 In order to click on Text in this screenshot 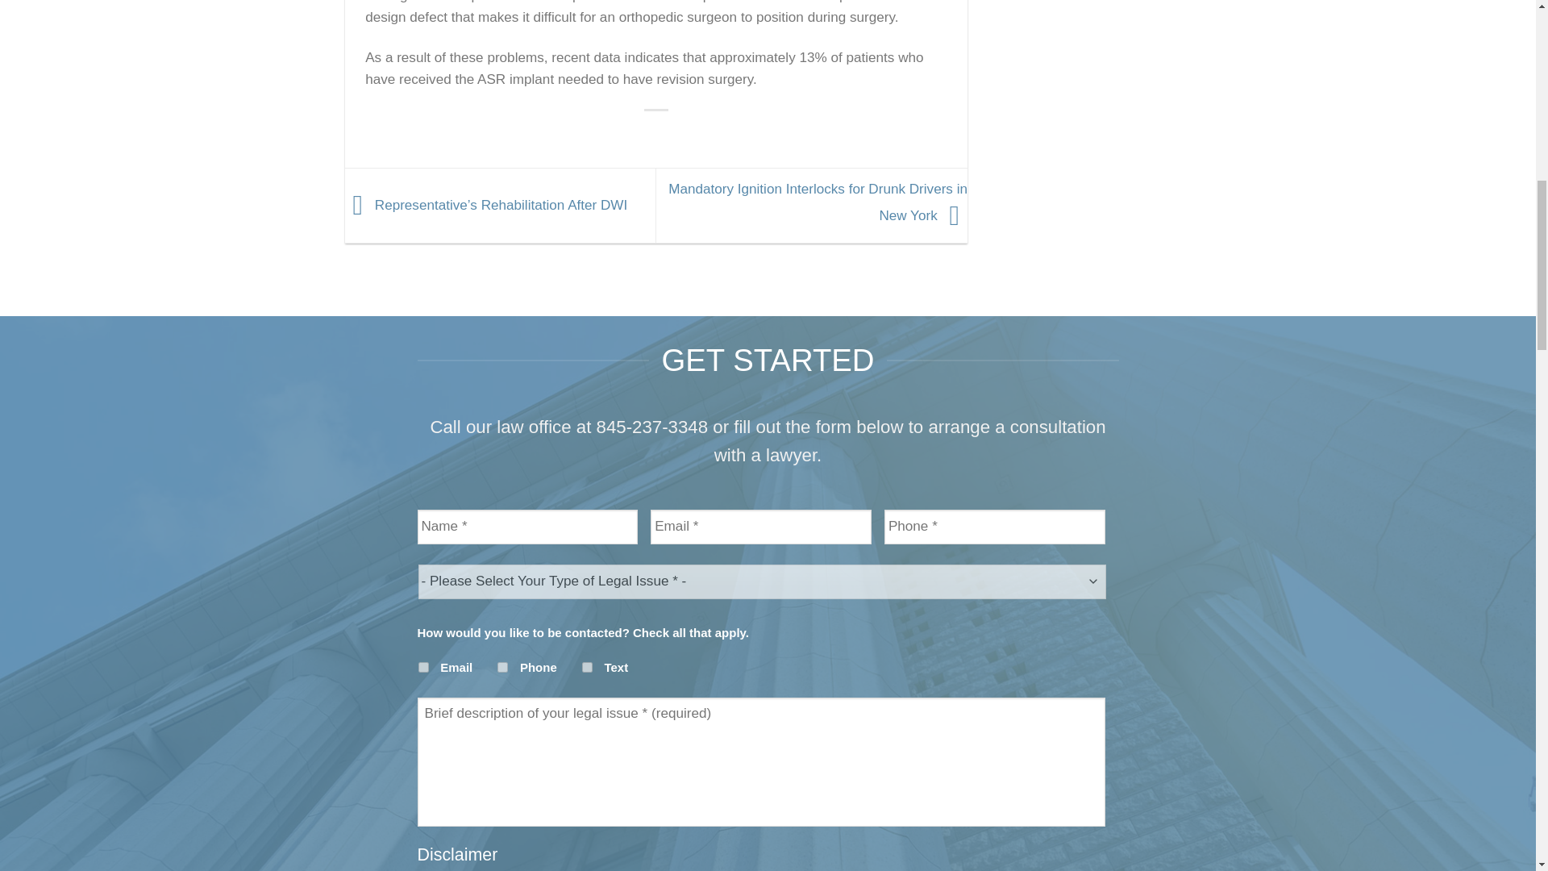, I will do `click(587, 666)`.